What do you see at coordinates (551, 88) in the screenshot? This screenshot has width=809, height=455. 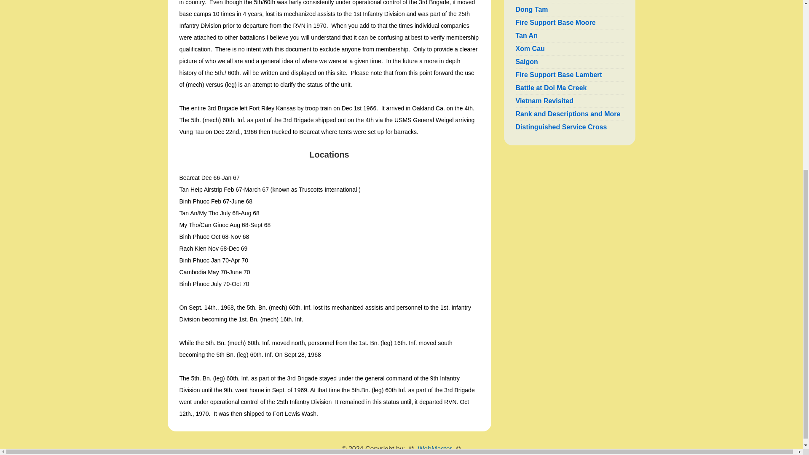 I see `Battle at Doi Ma Creek` at bounding box center [551, 88].